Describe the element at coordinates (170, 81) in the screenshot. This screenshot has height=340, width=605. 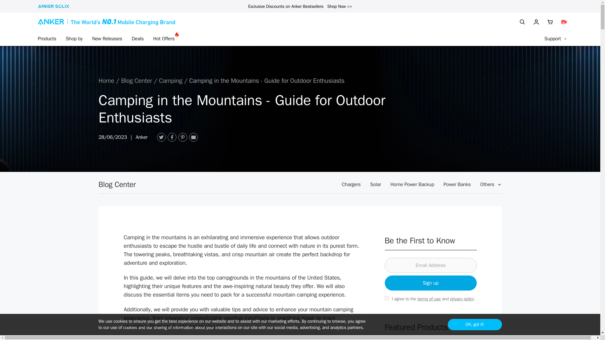
I see `Camping` at that location.